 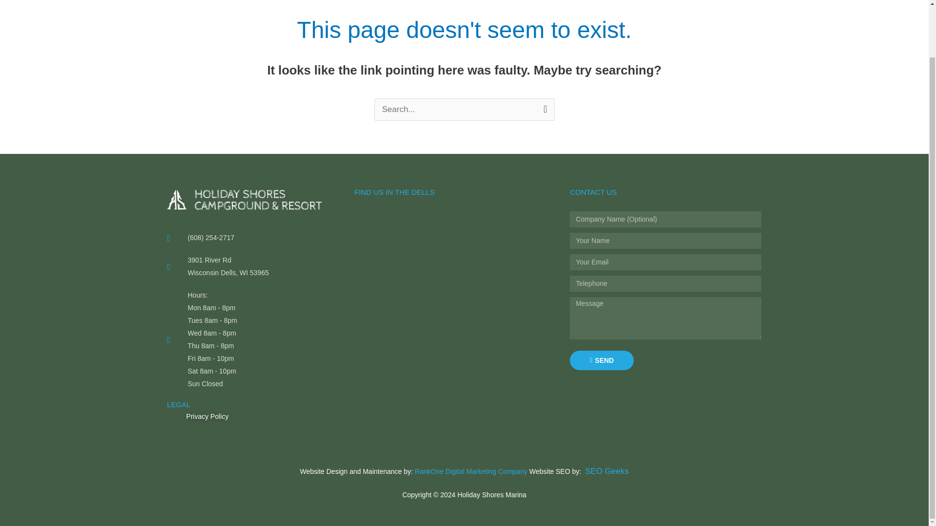 What do you see at coordinates (543, 109) in the screenshot?
I see `Search` at bounding box center [543, 109].